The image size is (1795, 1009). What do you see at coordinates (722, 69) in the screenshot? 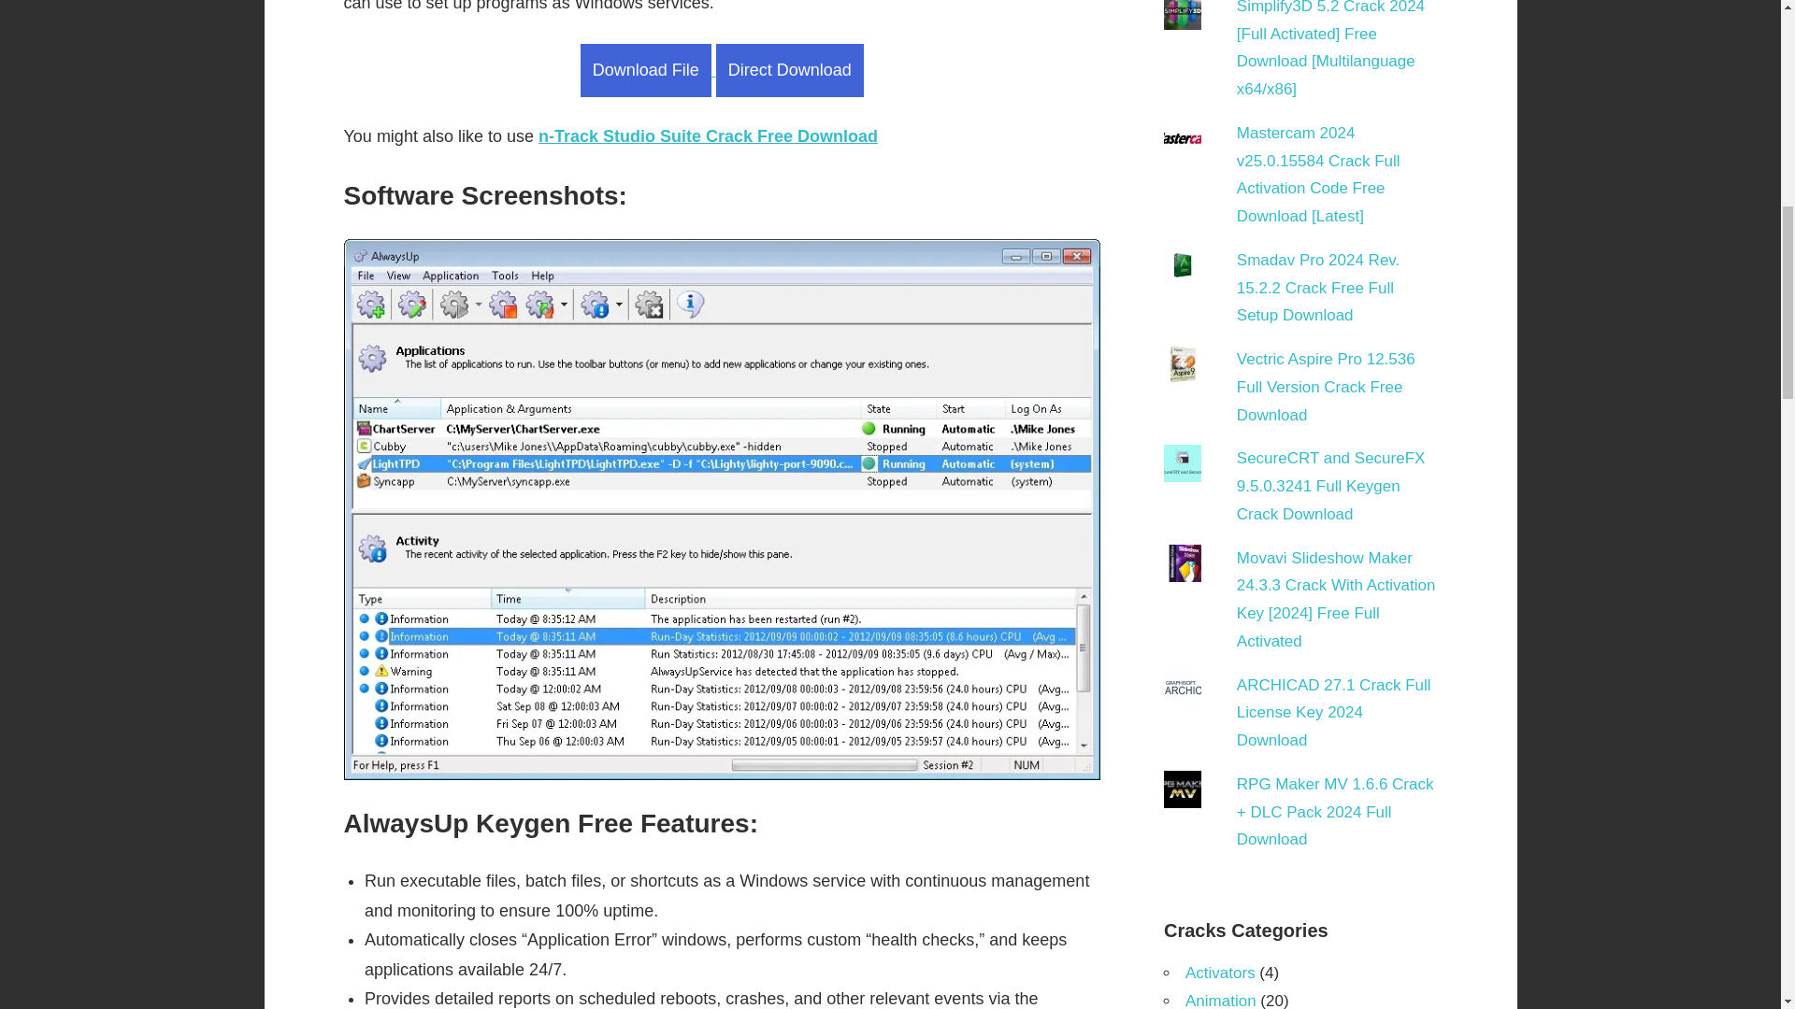
I see `Download File Direct Download` at bounding box center [722, 69].